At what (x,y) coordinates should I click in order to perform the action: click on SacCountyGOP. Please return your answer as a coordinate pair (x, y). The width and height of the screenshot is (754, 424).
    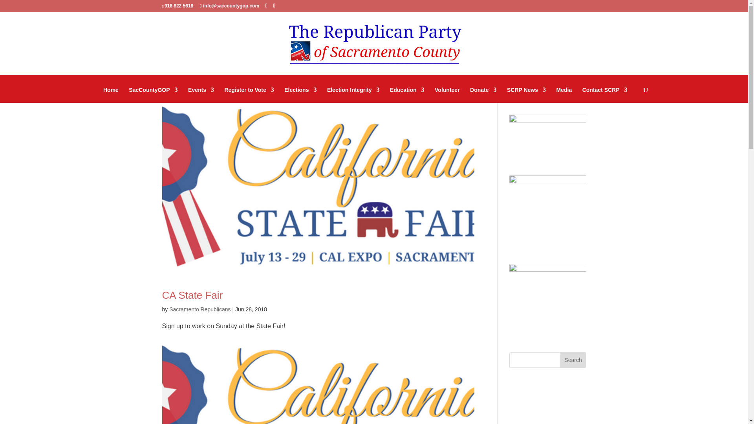
    Looking at the image, I should click on (153, 93).